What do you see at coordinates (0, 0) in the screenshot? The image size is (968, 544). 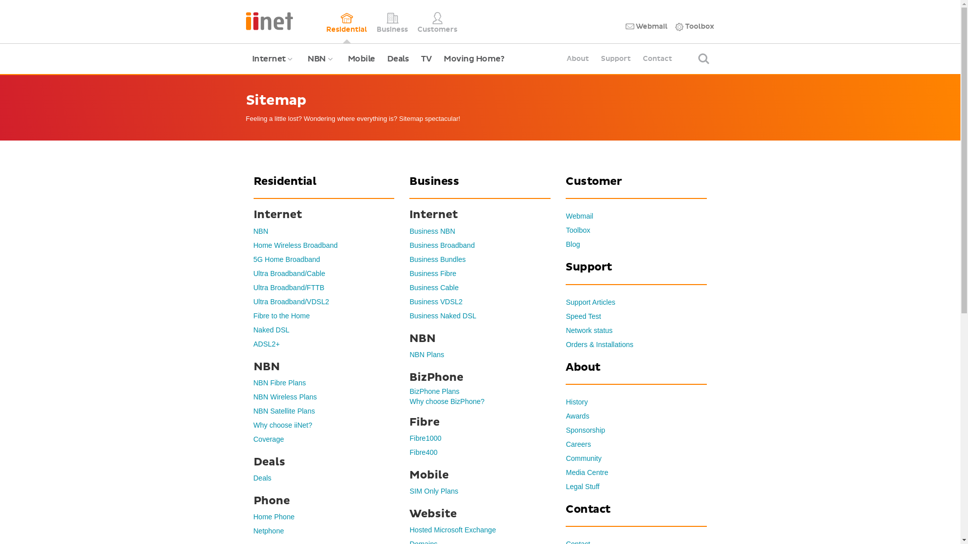 I see `Skip to main content` at bounding box center [0, 0].